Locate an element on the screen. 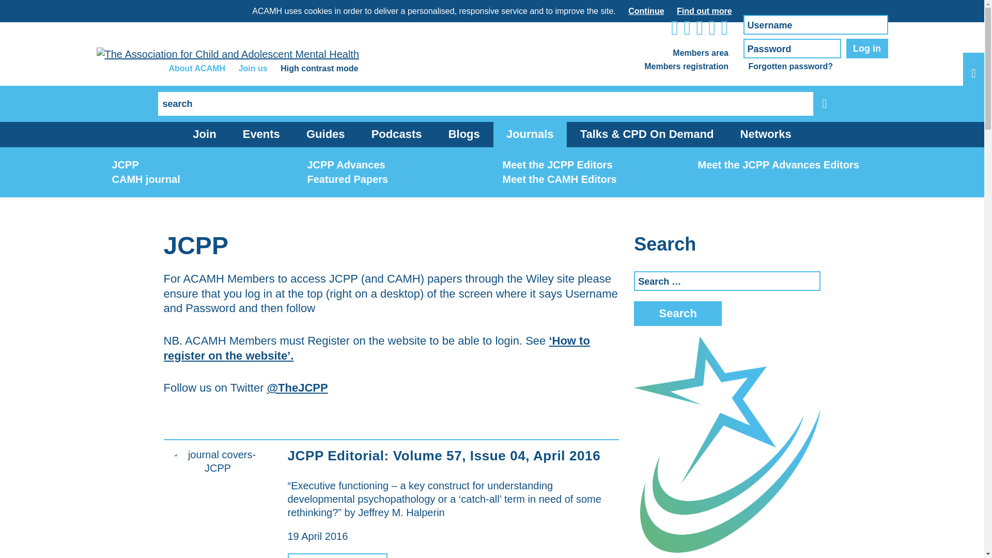  Blogs is located at coordinates (464, 134).